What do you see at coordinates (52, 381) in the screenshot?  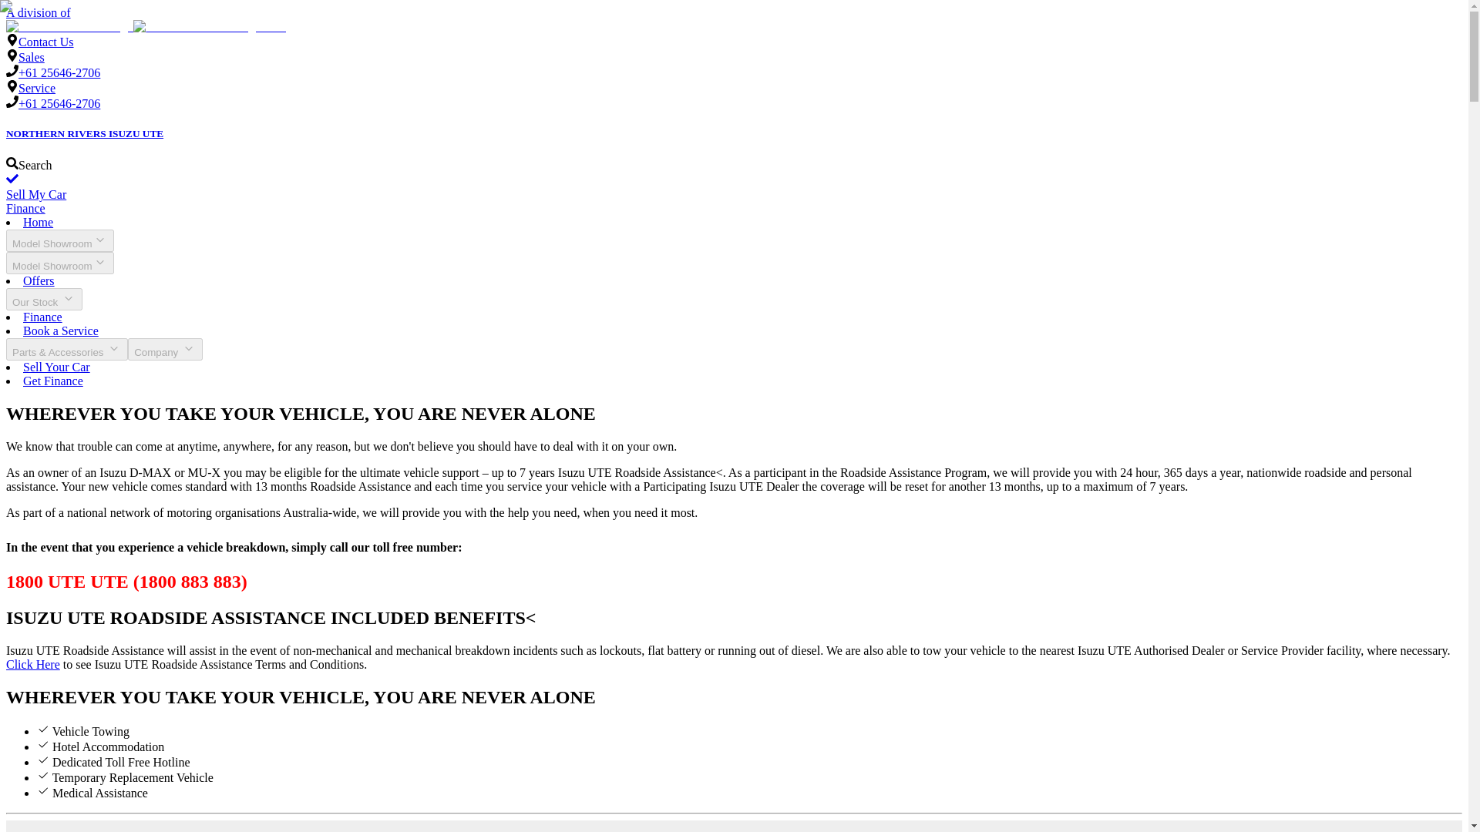 I see `Get Finance` at bounding box center [52, 381].